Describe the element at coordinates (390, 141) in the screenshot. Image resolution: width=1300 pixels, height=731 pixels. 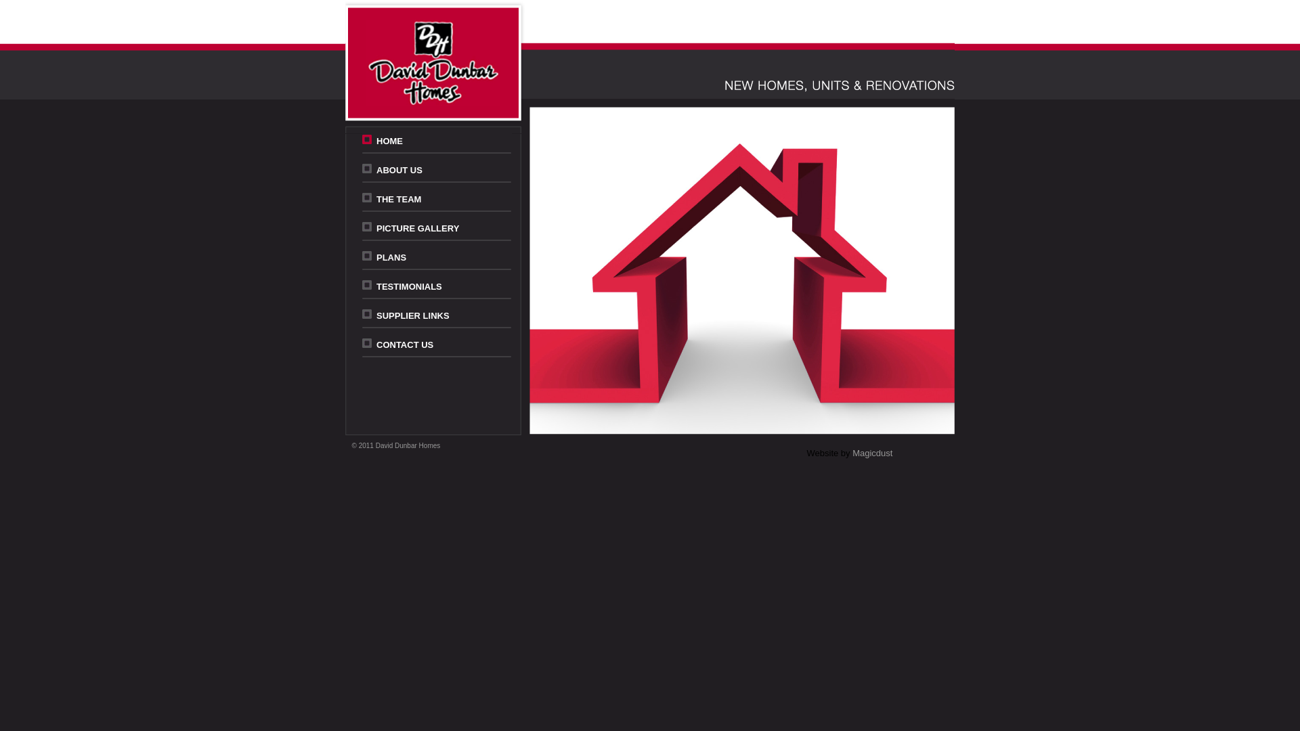
I see `HOME` at that location.